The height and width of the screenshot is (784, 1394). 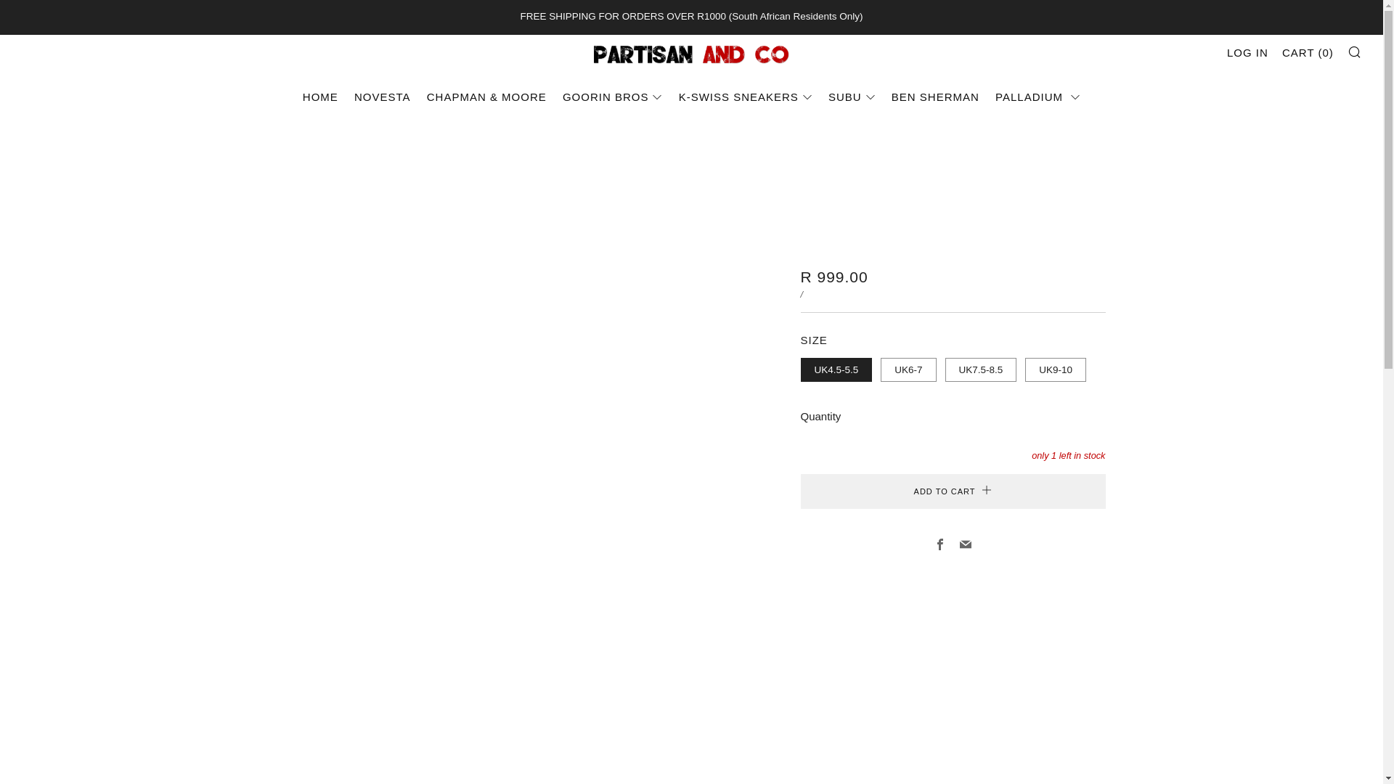 What do you see at coordinates (613, 97) in the screenshot?
I see `GOORIN BROS` at bounding box center [613, 97].